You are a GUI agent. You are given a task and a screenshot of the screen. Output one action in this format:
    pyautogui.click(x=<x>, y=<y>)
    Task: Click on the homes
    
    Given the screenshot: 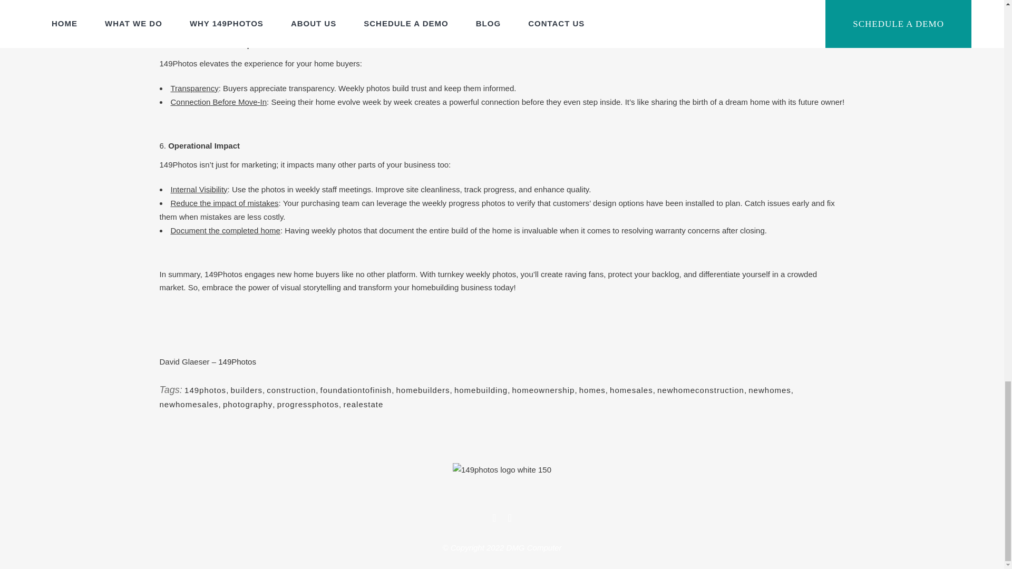 What is the action you would take?
    pyautogui.click(x=592, y=390)
    